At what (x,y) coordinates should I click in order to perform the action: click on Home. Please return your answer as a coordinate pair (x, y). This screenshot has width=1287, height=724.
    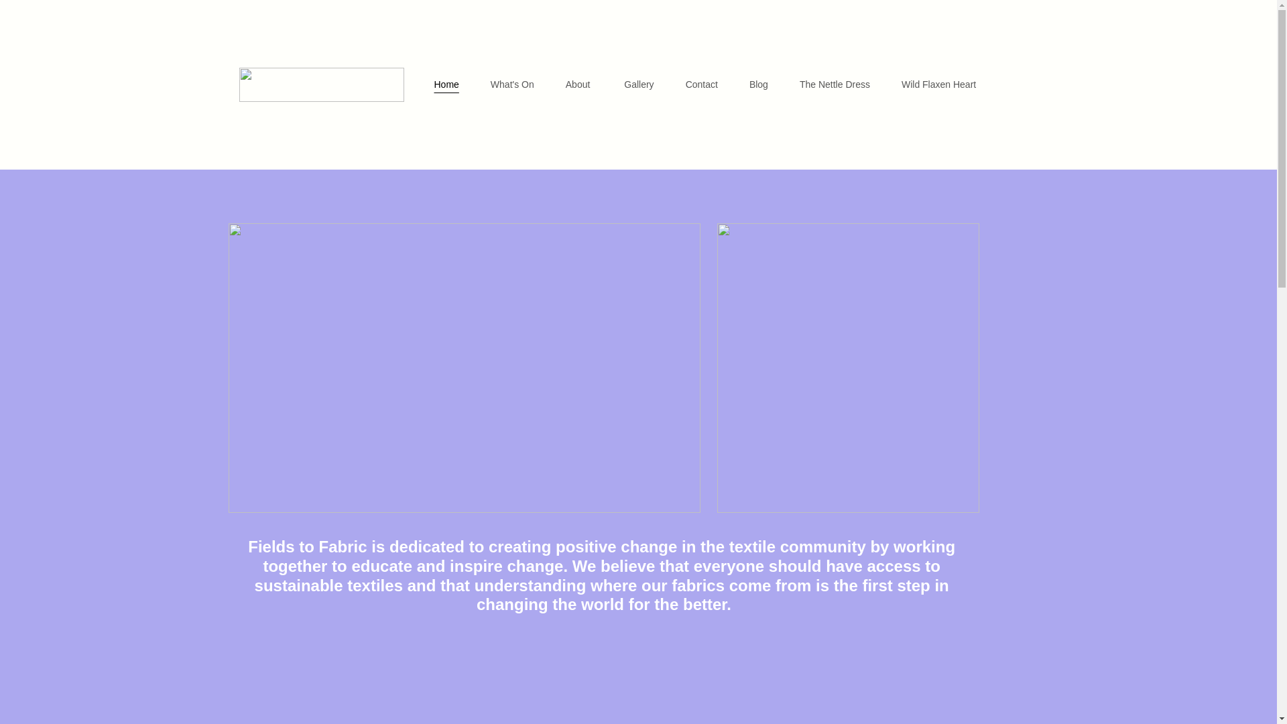
    Looking at the image, I should click on (446, 84).